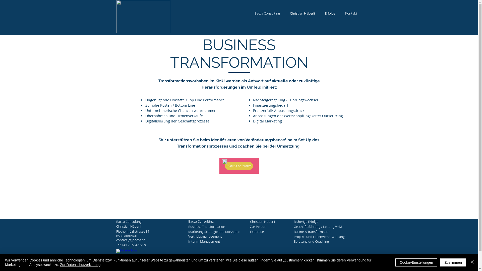 Image resolution: width=482 pixels, height=271 pixels. Describe the element at coordinates (214, 221) in the screenshot. I see `Bacca Consulting` at that location.